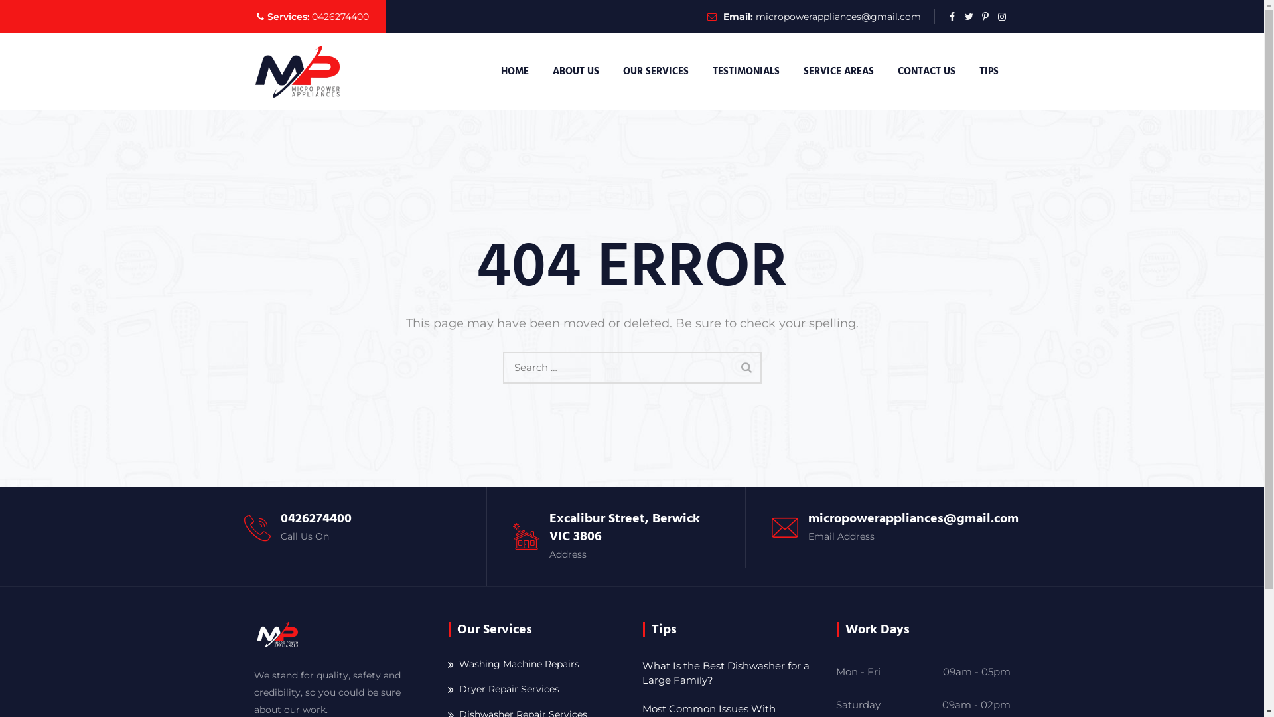  What do you see at coordinates (746, 367) in the screenshot?
I see `Search` at bounding box center [746, 367].